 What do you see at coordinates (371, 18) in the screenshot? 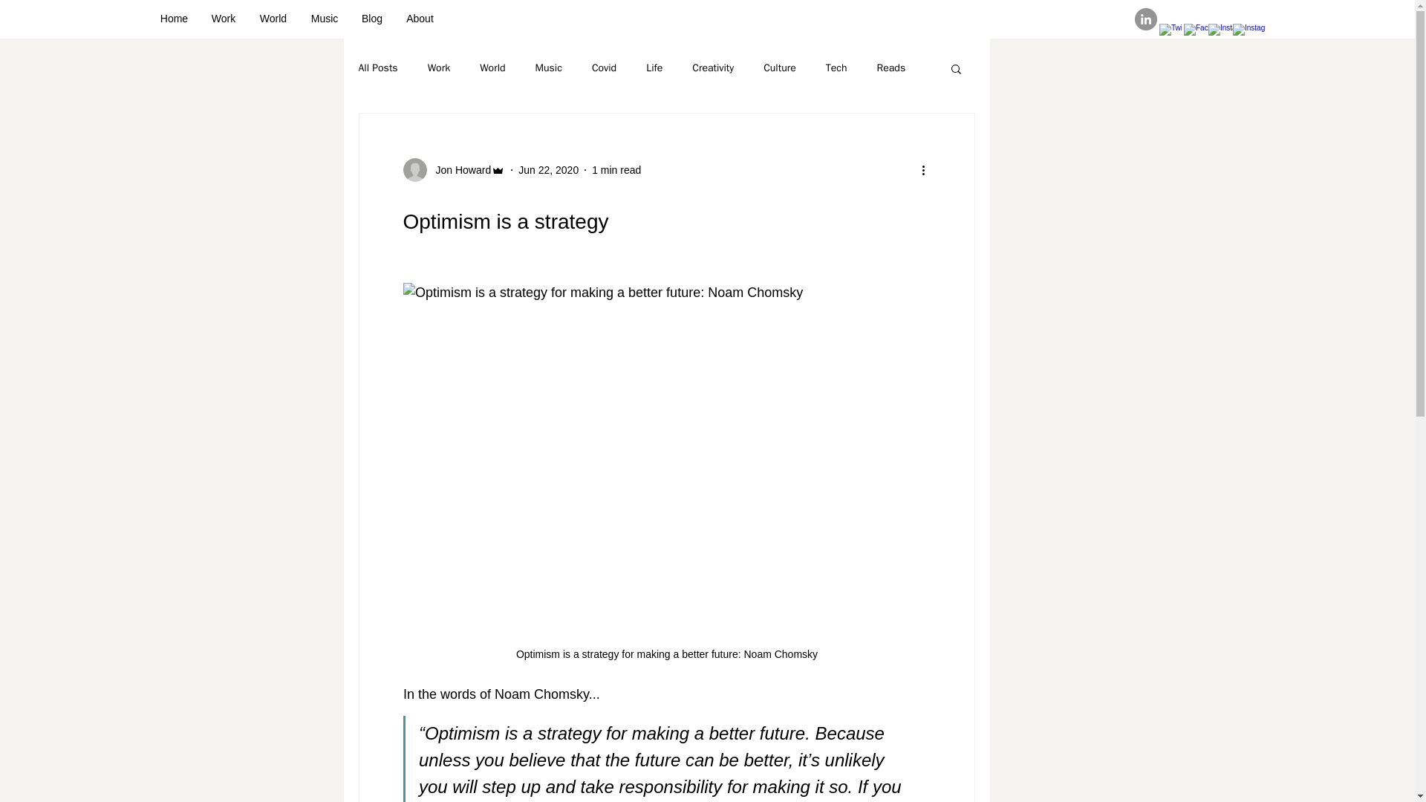
I see `Blog` at bounding box center [371, 18].